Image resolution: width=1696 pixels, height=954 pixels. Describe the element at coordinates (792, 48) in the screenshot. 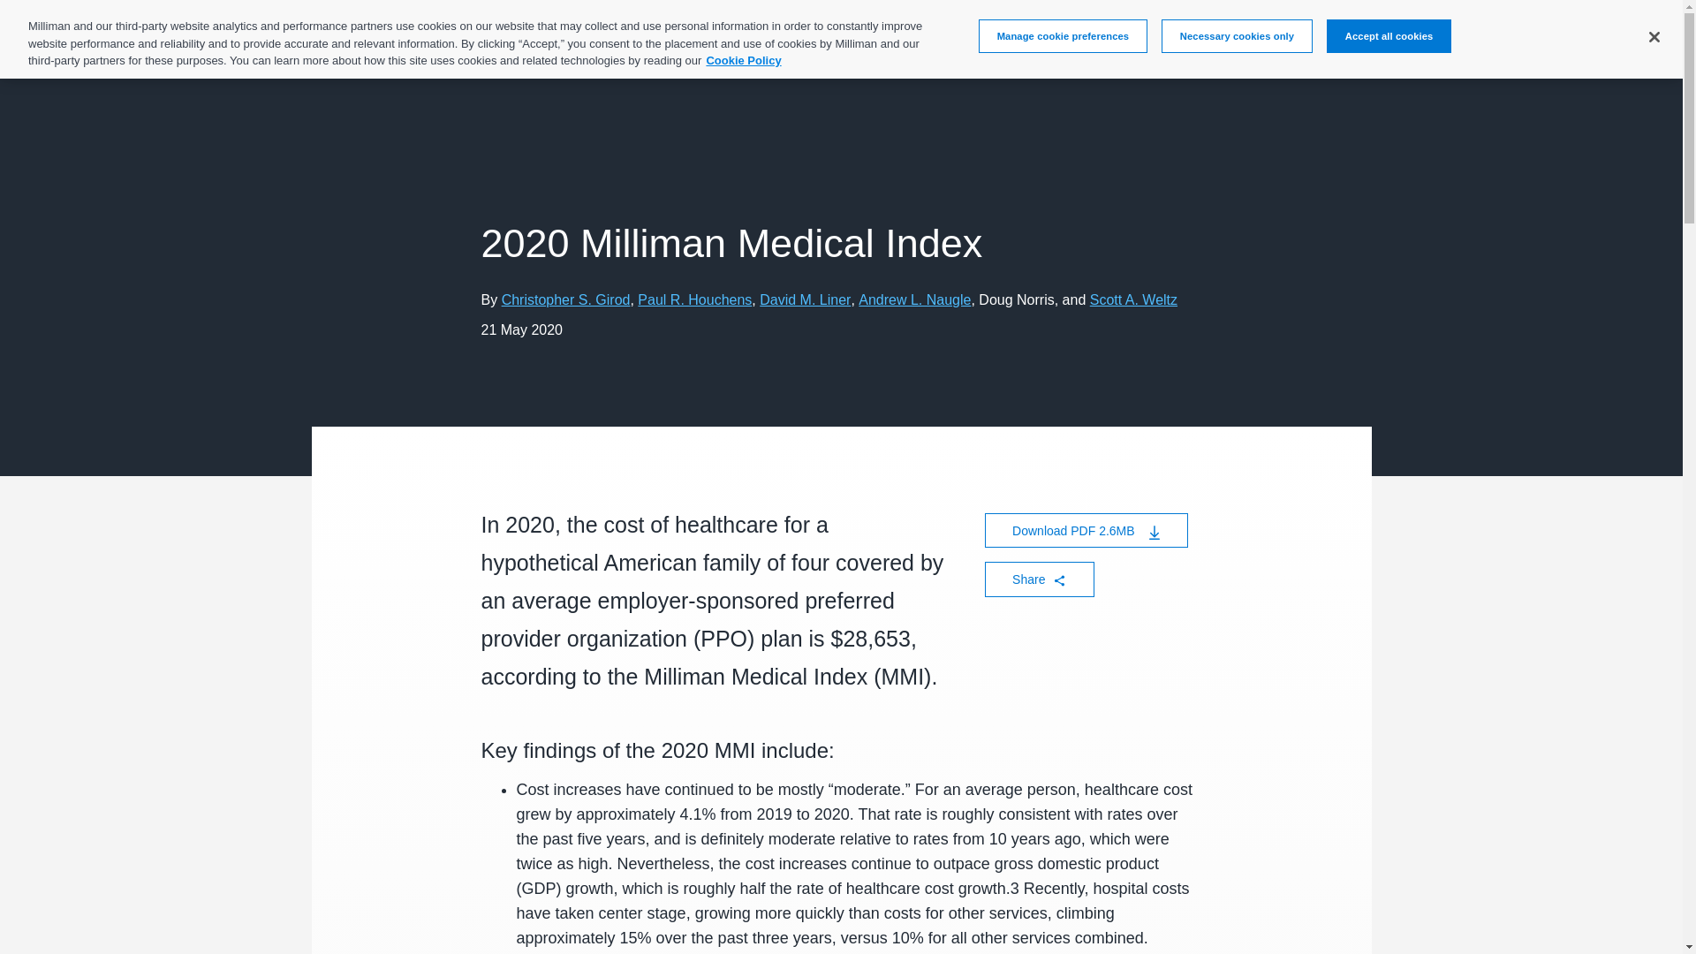

I see `Insurance` at that location.